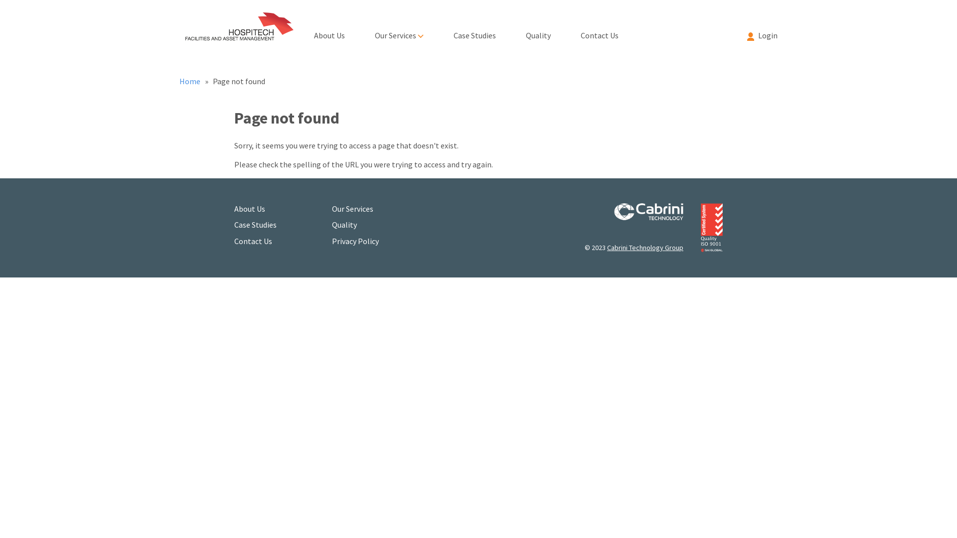 This screenshot has width=957, height=538. What do you see at coordinates (645, 248) in the screenshot?
I see `Cabrini Technology Group` at bounding box center [645, 248].